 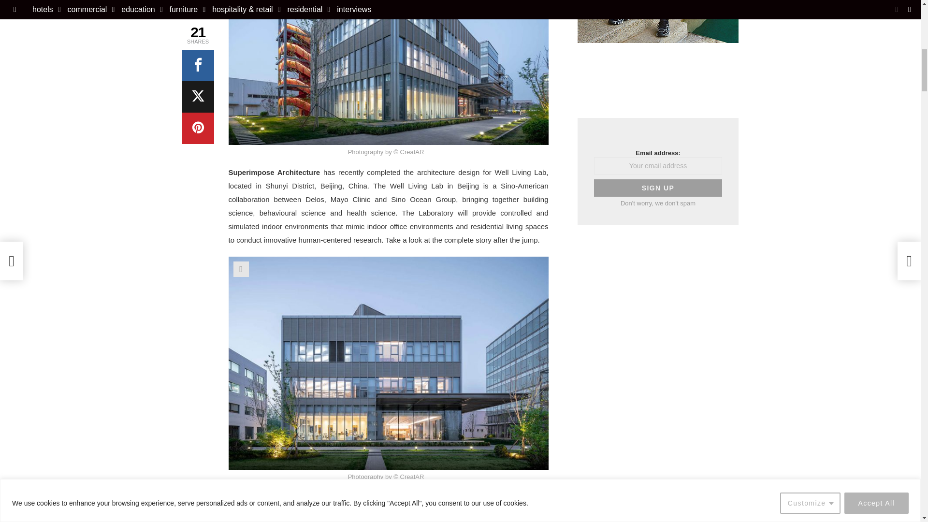 I want to click on Sign up, so click(x=657, y=188).